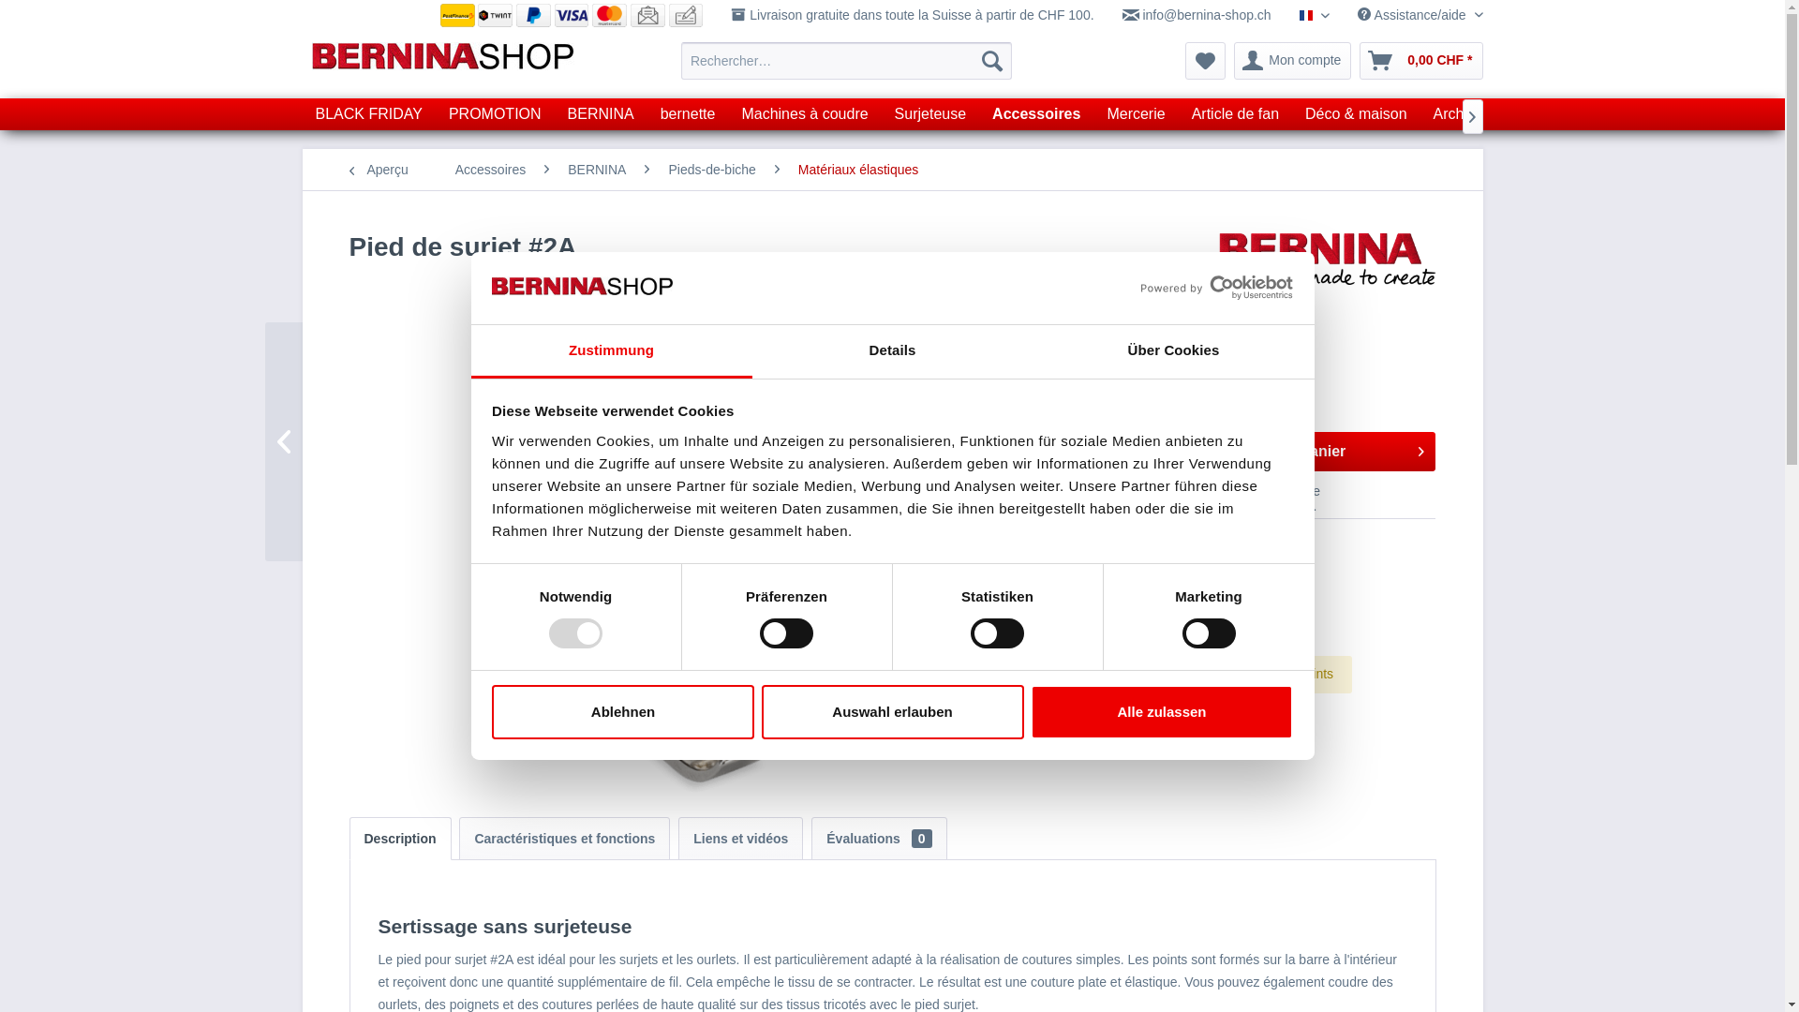  Describe the element at coordinates (495, 114) in the screenshot. I see `PROMOTION` at that location.